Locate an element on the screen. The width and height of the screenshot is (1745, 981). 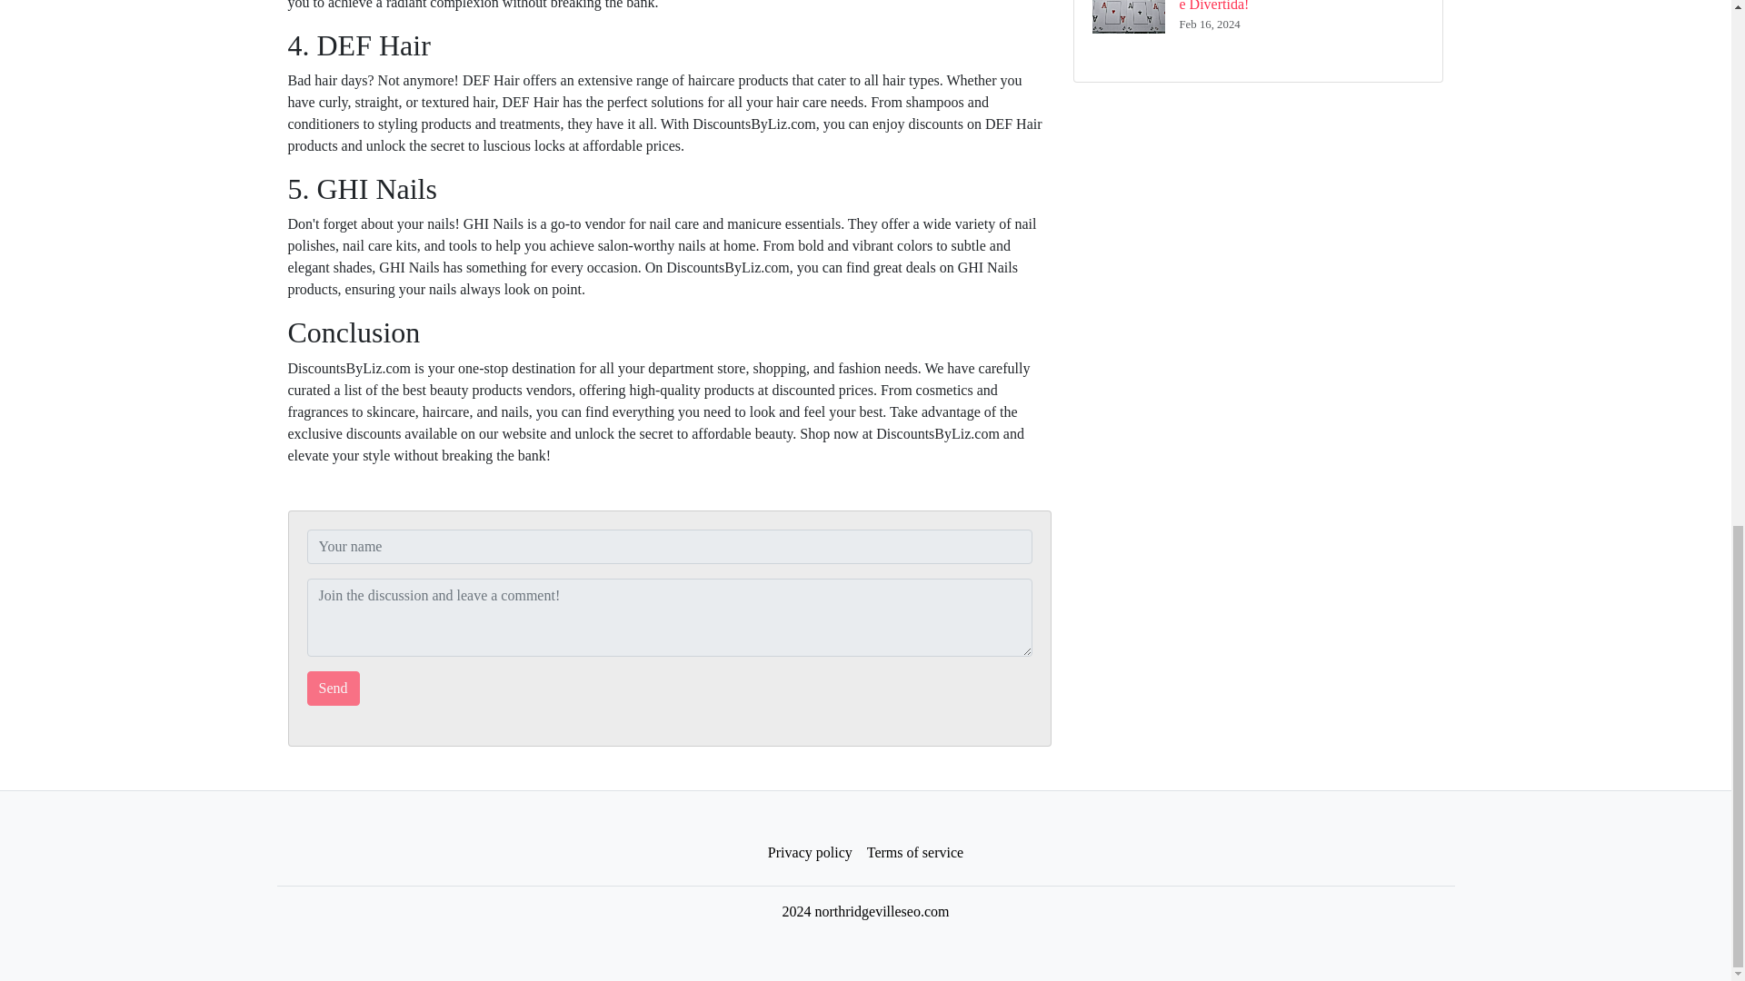
Send is located at coordinates (333, 688).